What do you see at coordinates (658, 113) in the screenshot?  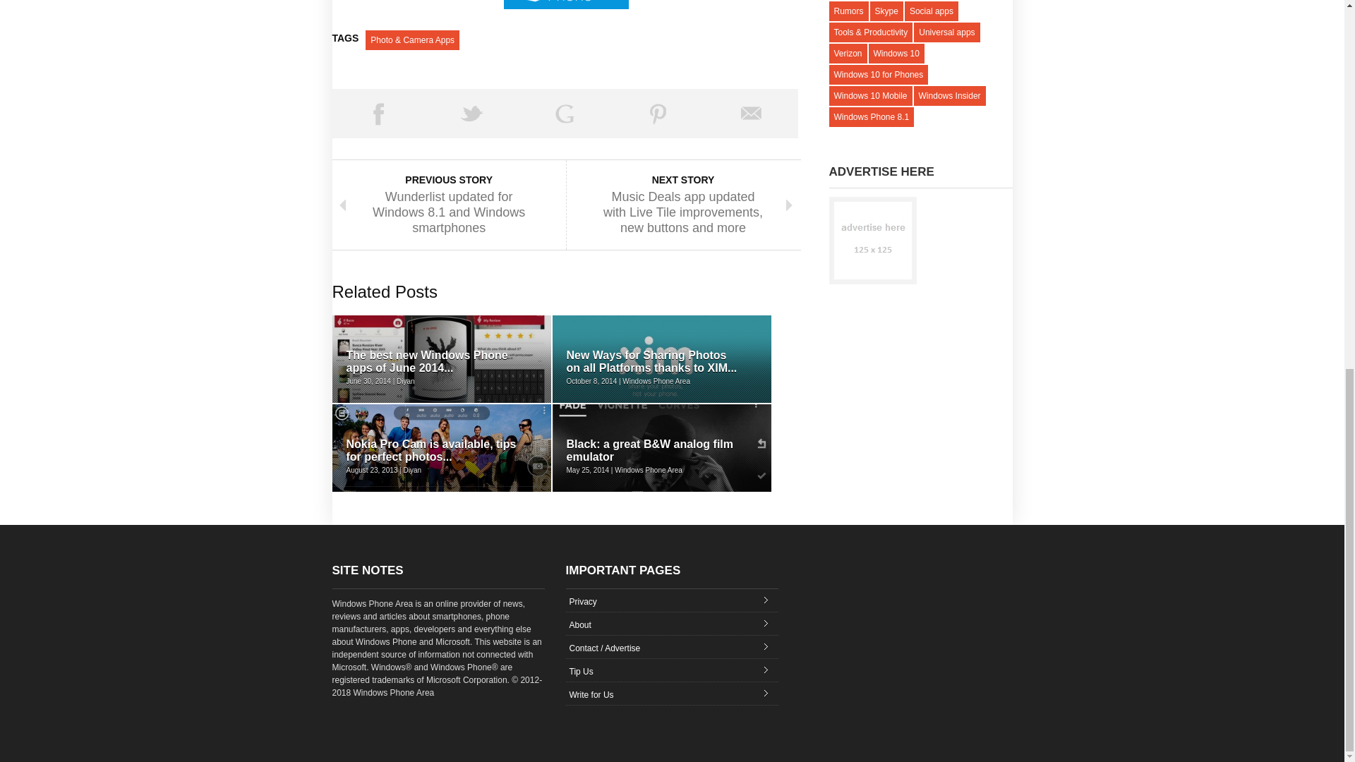 I see `Pin This` at bounding box center [658, 113].